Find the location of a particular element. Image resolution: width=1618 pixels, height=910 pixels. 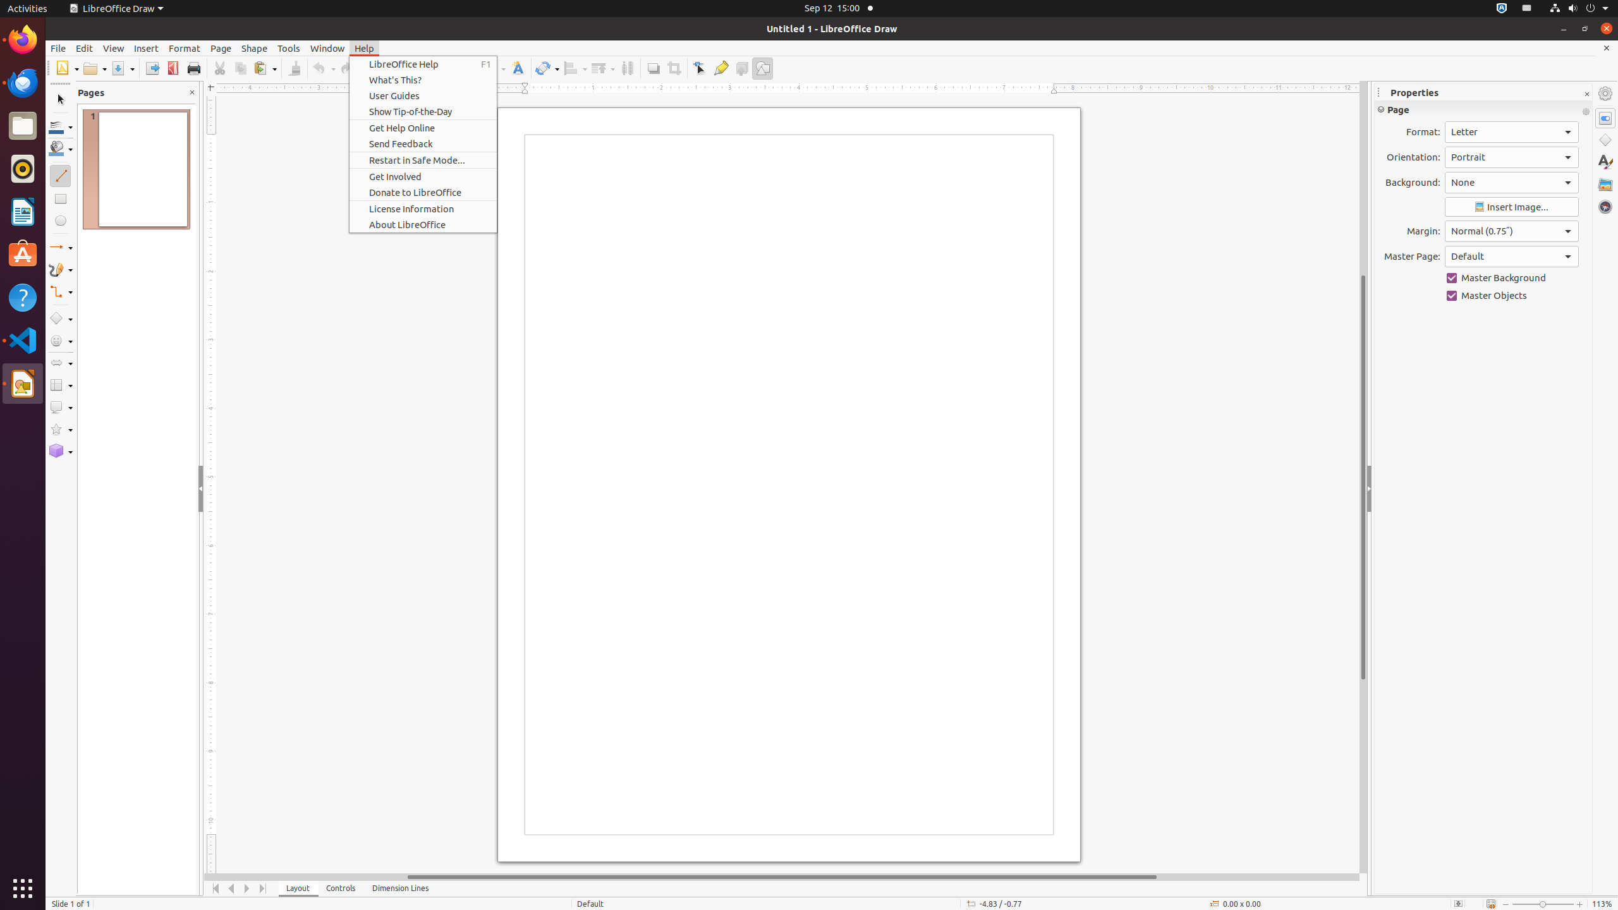

Ubuntu Software is located at coordinates (23, 254).